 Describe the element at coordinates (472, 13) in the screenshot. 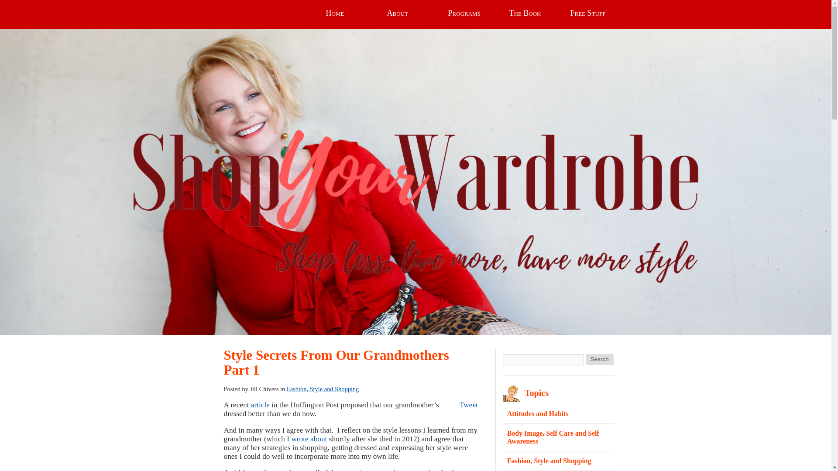

I see `Programs` at that location.